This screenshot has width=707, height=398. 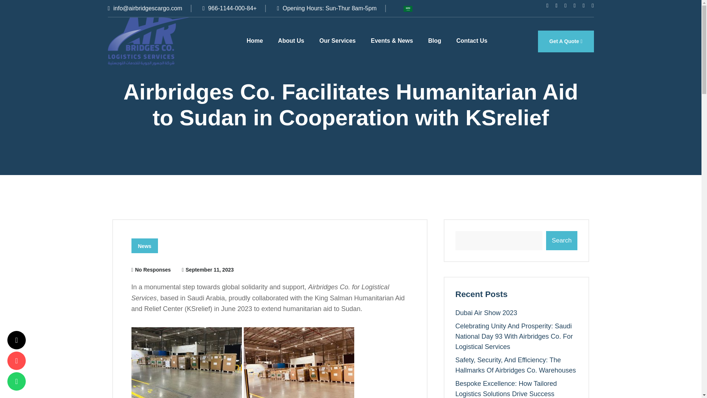 What do you see at coordinates (435, 41) in the screenshot?
I see `Blog` at bounding box center [435, 41].